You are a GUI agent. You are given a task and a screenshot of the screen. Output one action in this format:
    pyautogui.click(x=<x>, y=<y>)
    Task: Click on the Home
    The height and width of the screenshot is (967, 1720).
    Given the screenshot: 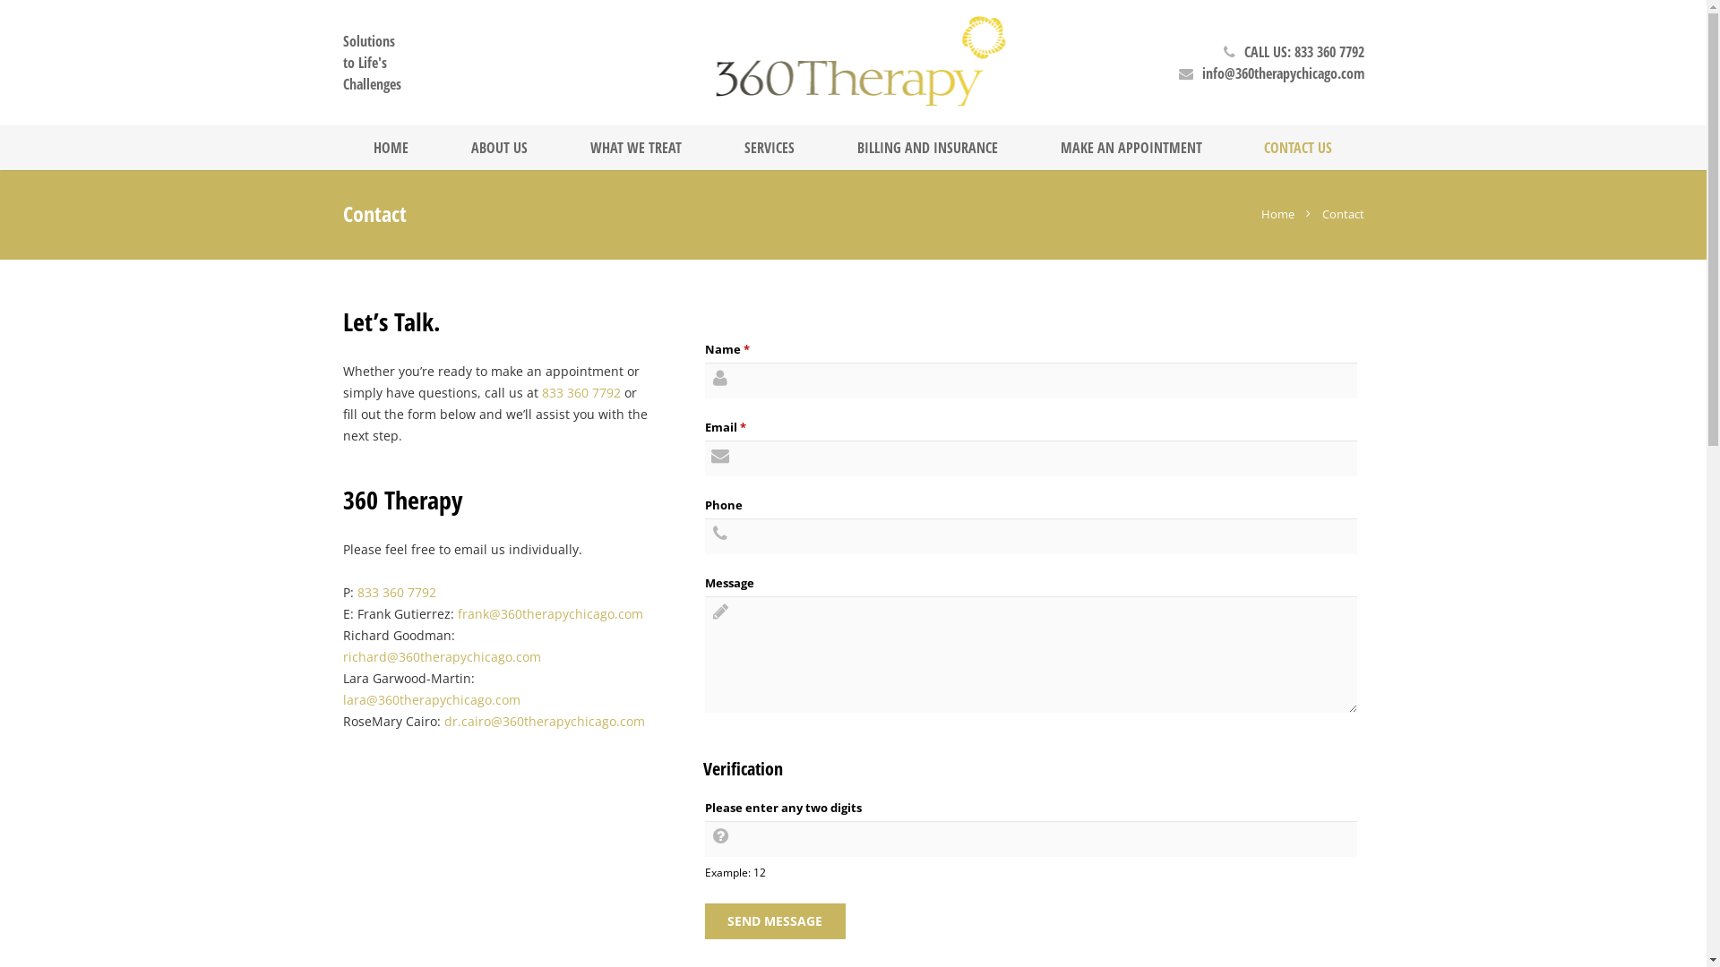 What is the action you would take?
    pyautogui.click(x=1277, y=214)
    